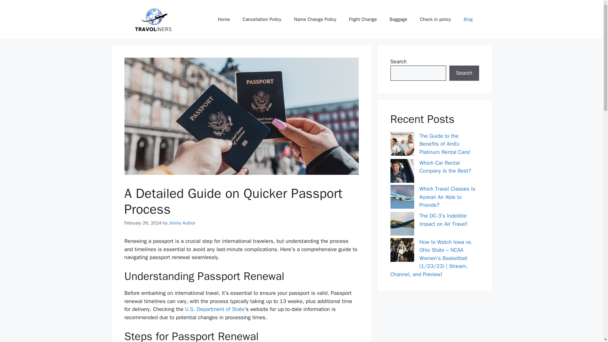  What do you see at coordinates (214, 309) in the screenshot?
I see `U.S. Department of State` at bounding box center [214, 309].